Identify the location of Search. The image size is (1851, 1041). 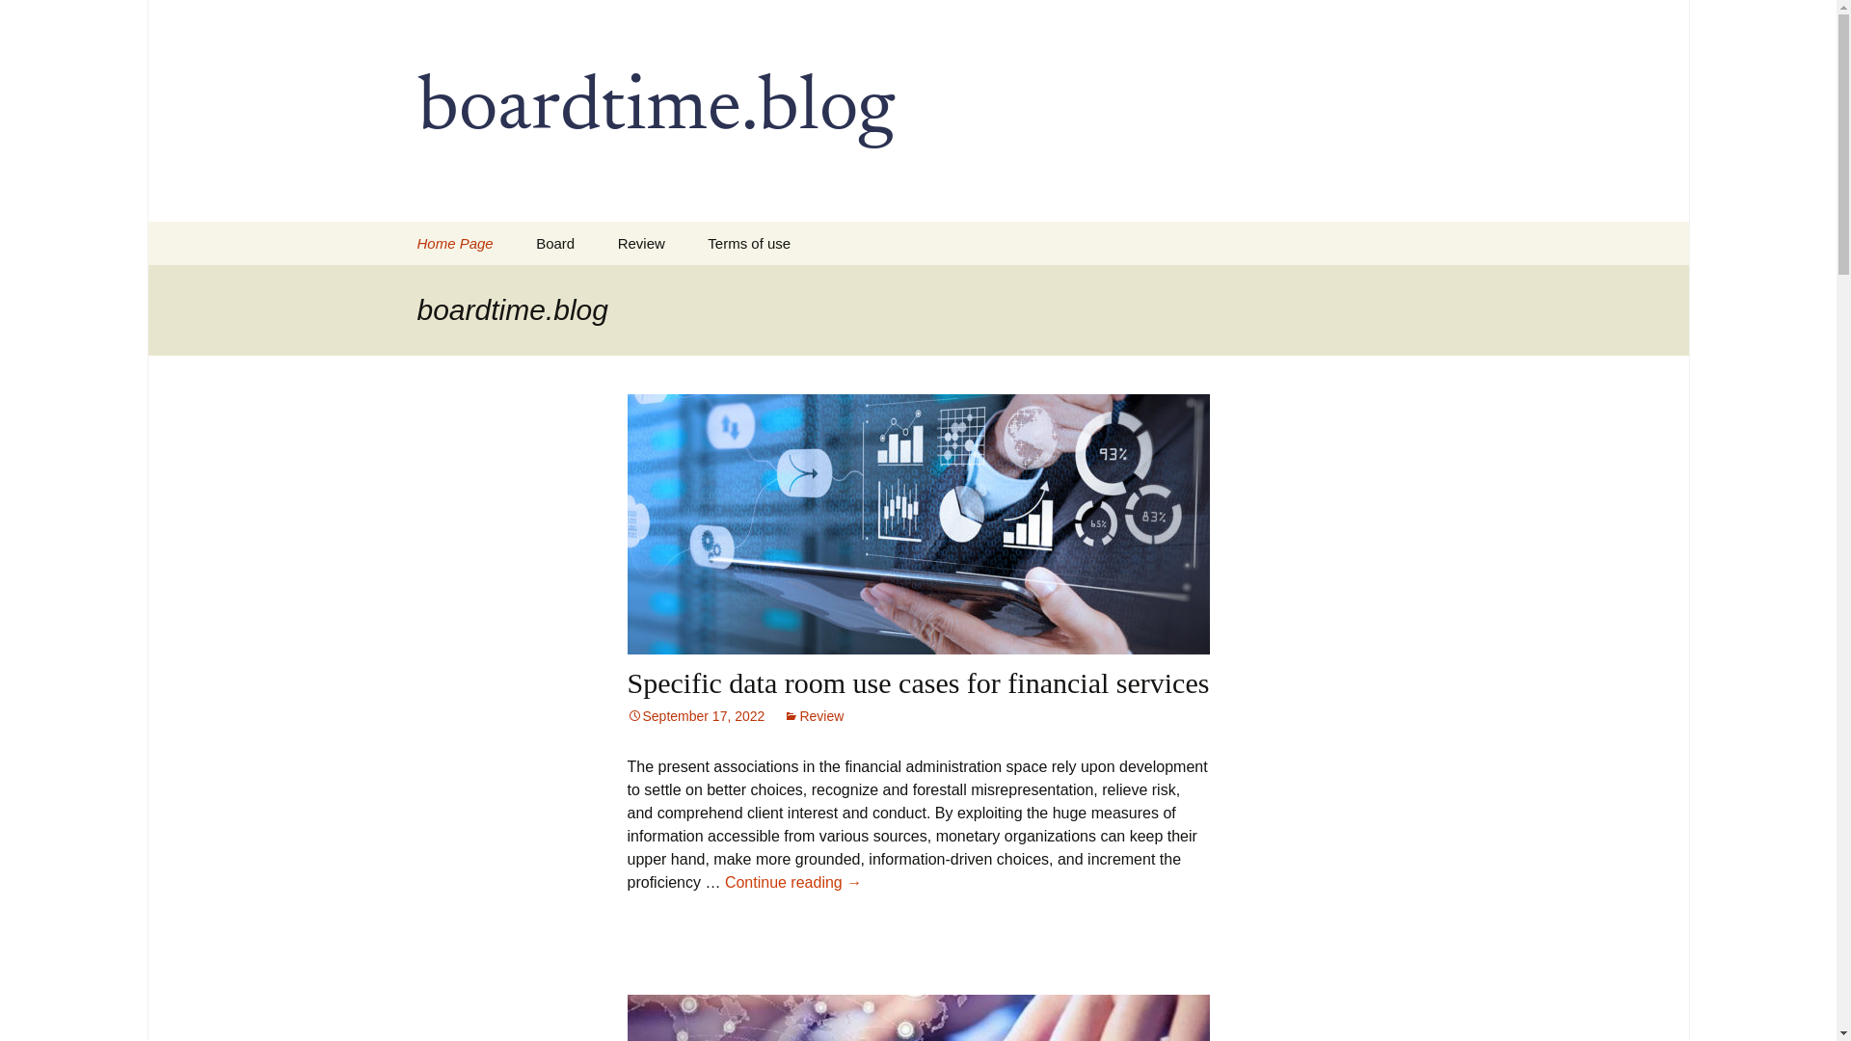
(44, 19).